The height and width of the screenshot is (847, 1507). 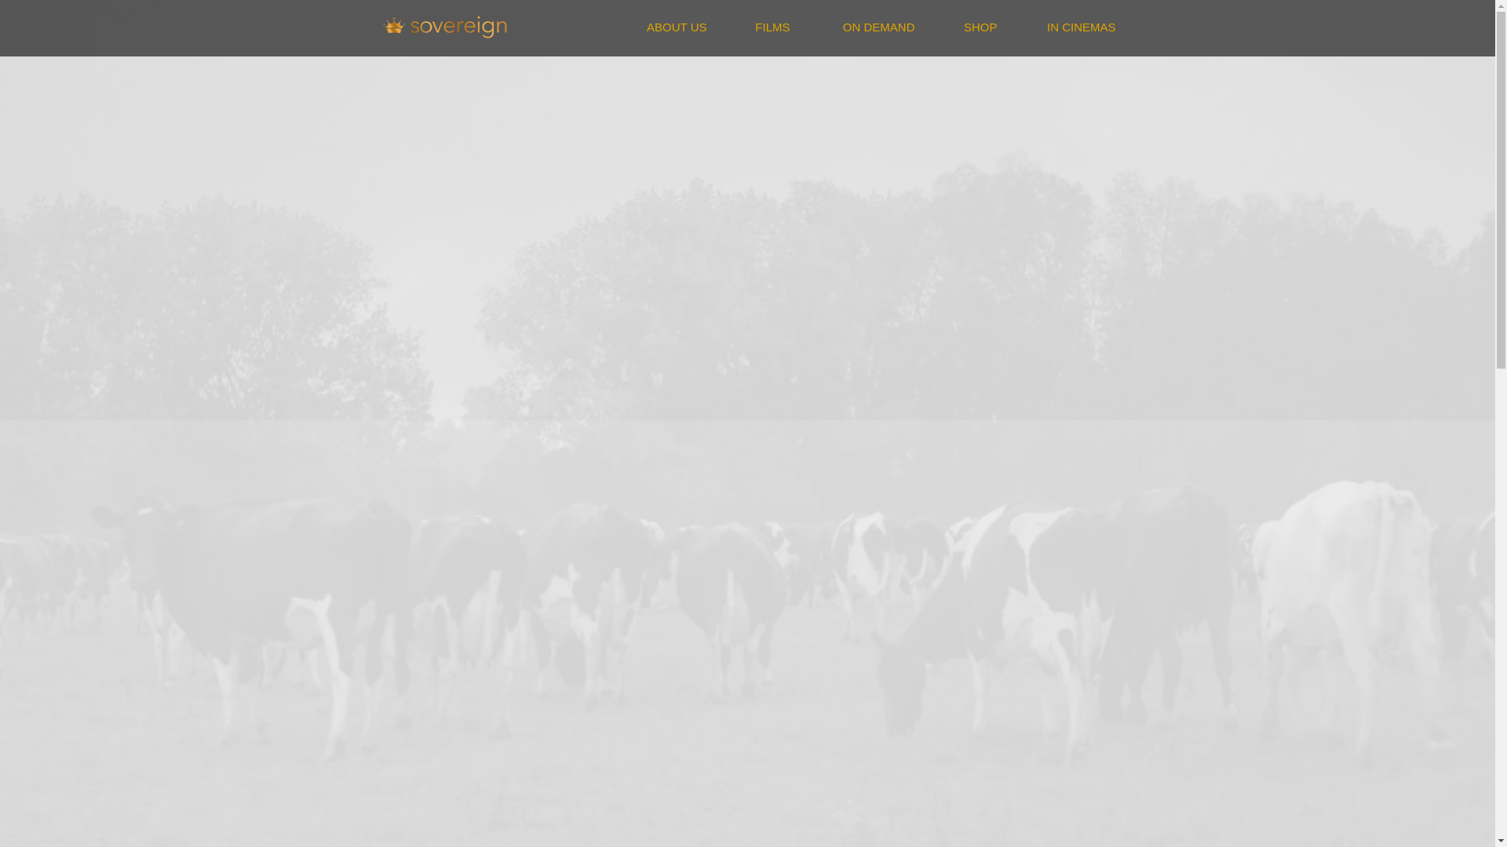 What do you see at coordinates (760, 27) in the screenshot?
I see `FILMS` at bounding box center [760, 27].